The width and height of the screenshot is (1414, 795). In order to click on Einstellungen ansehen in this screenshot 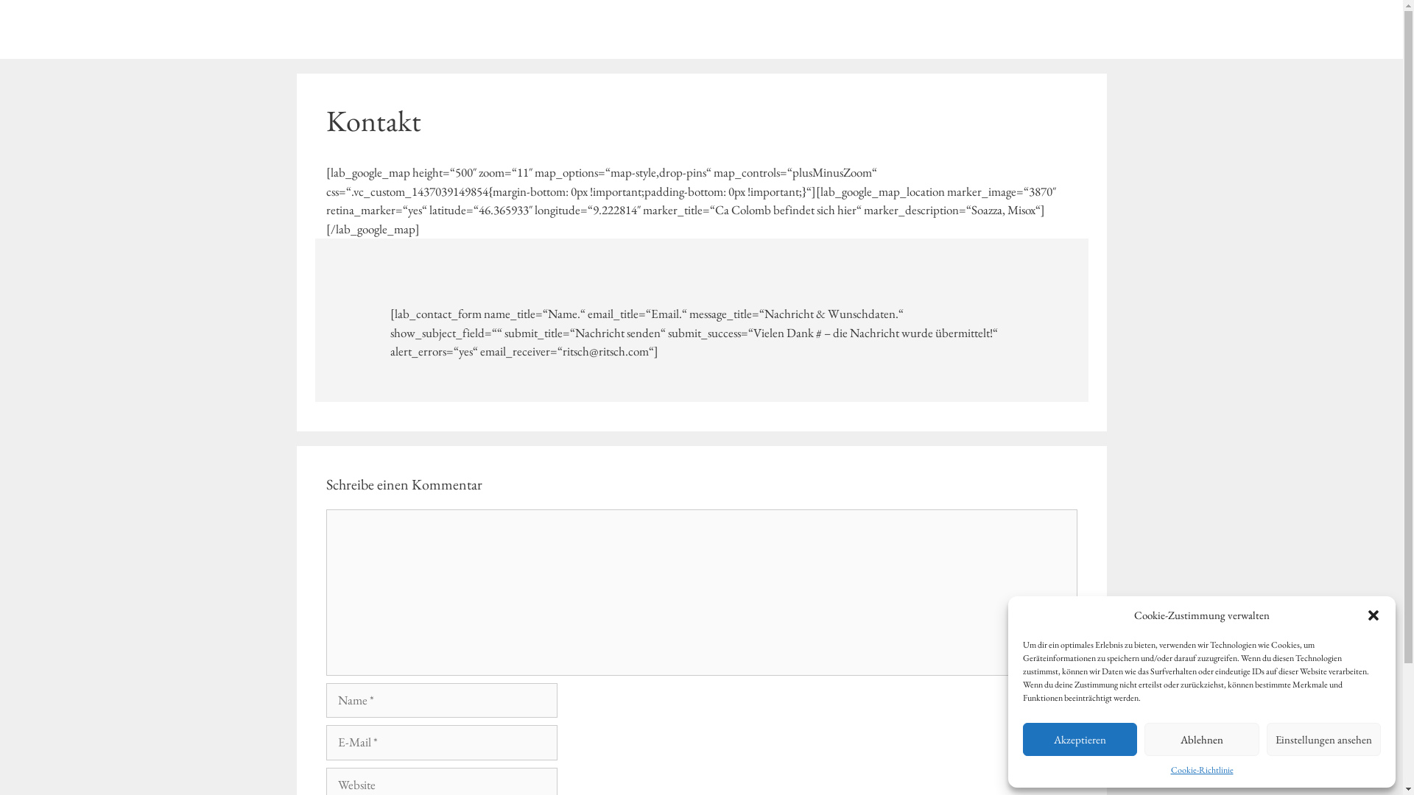, I will do `click(1324, 739)`.